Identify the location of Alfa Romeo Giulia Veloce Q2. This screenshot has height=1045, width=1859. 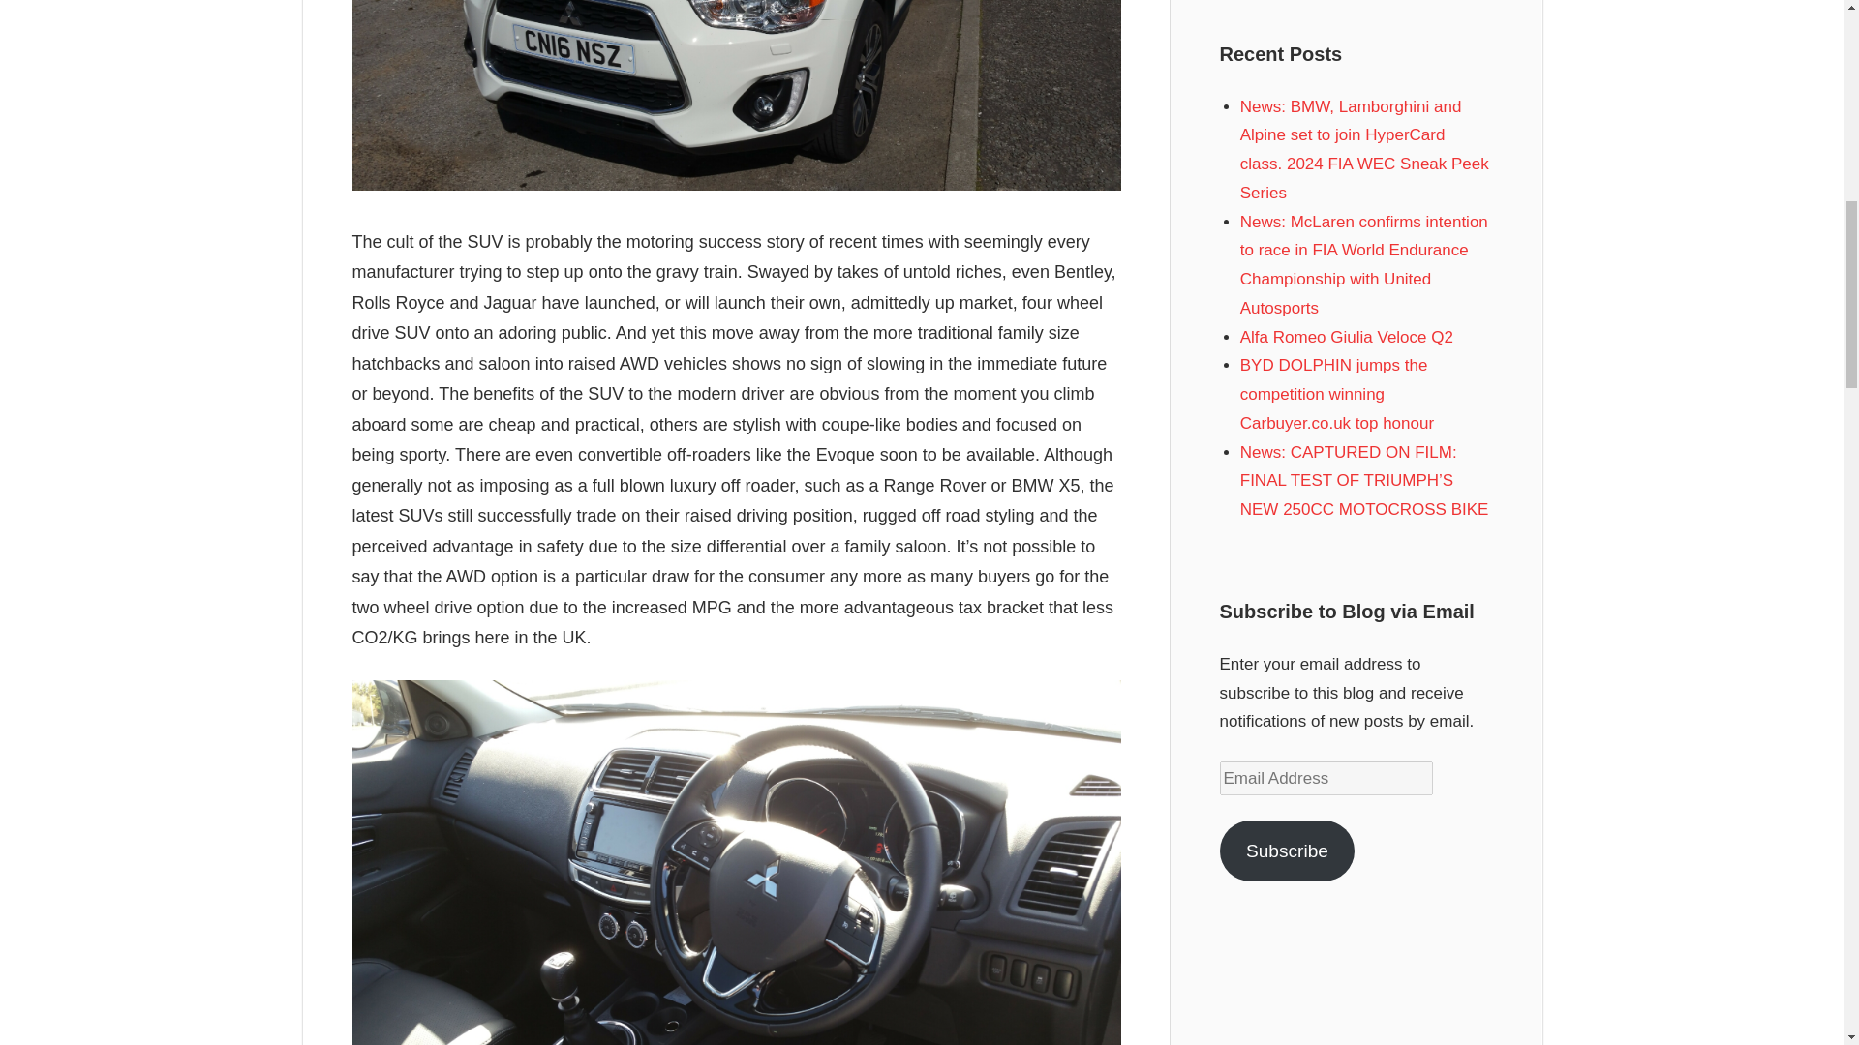
(1346, 337).